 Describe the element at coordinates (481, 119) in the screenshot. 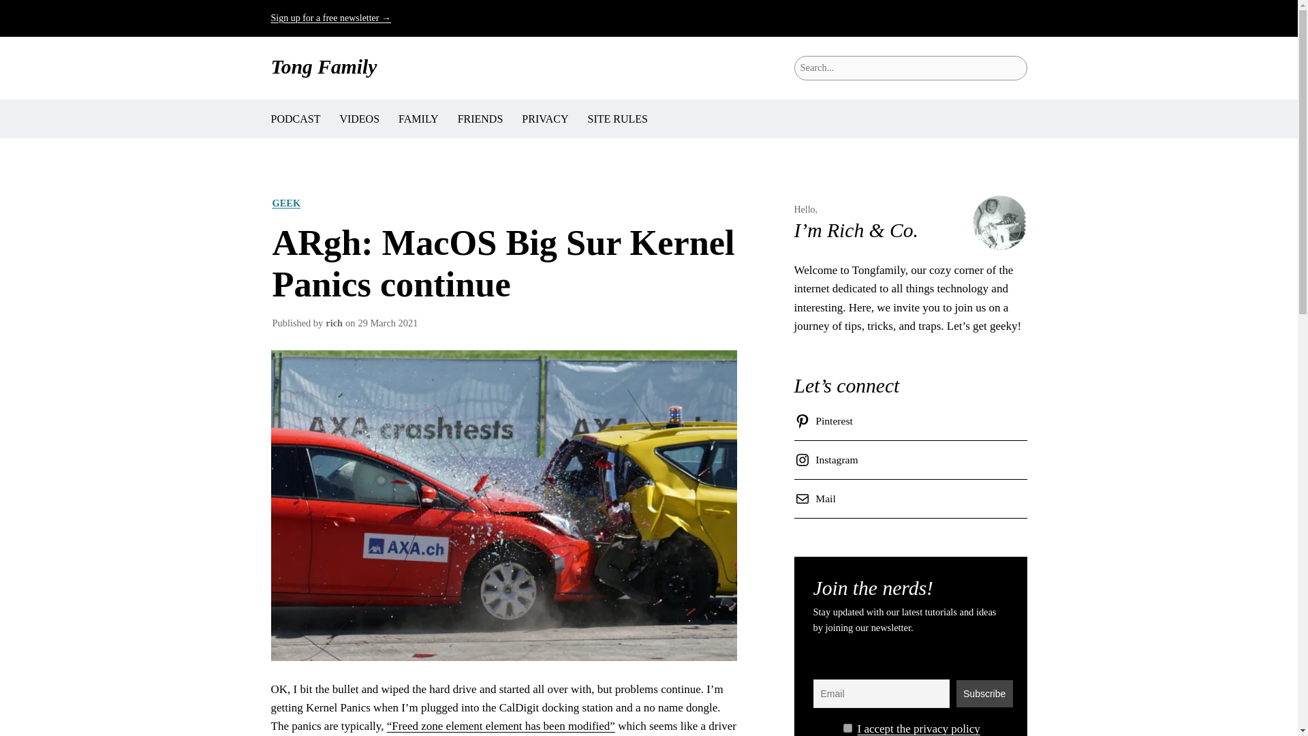

I see `FRIENDS` at that location.